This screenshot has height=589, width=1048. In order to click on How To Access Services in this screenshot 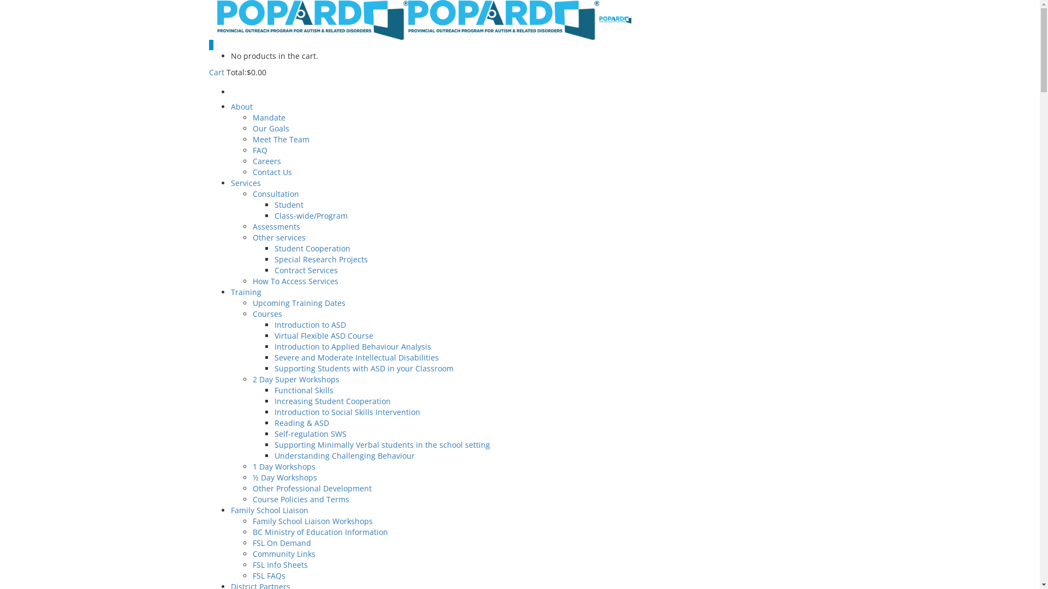, I will do `click(295, 281)`.